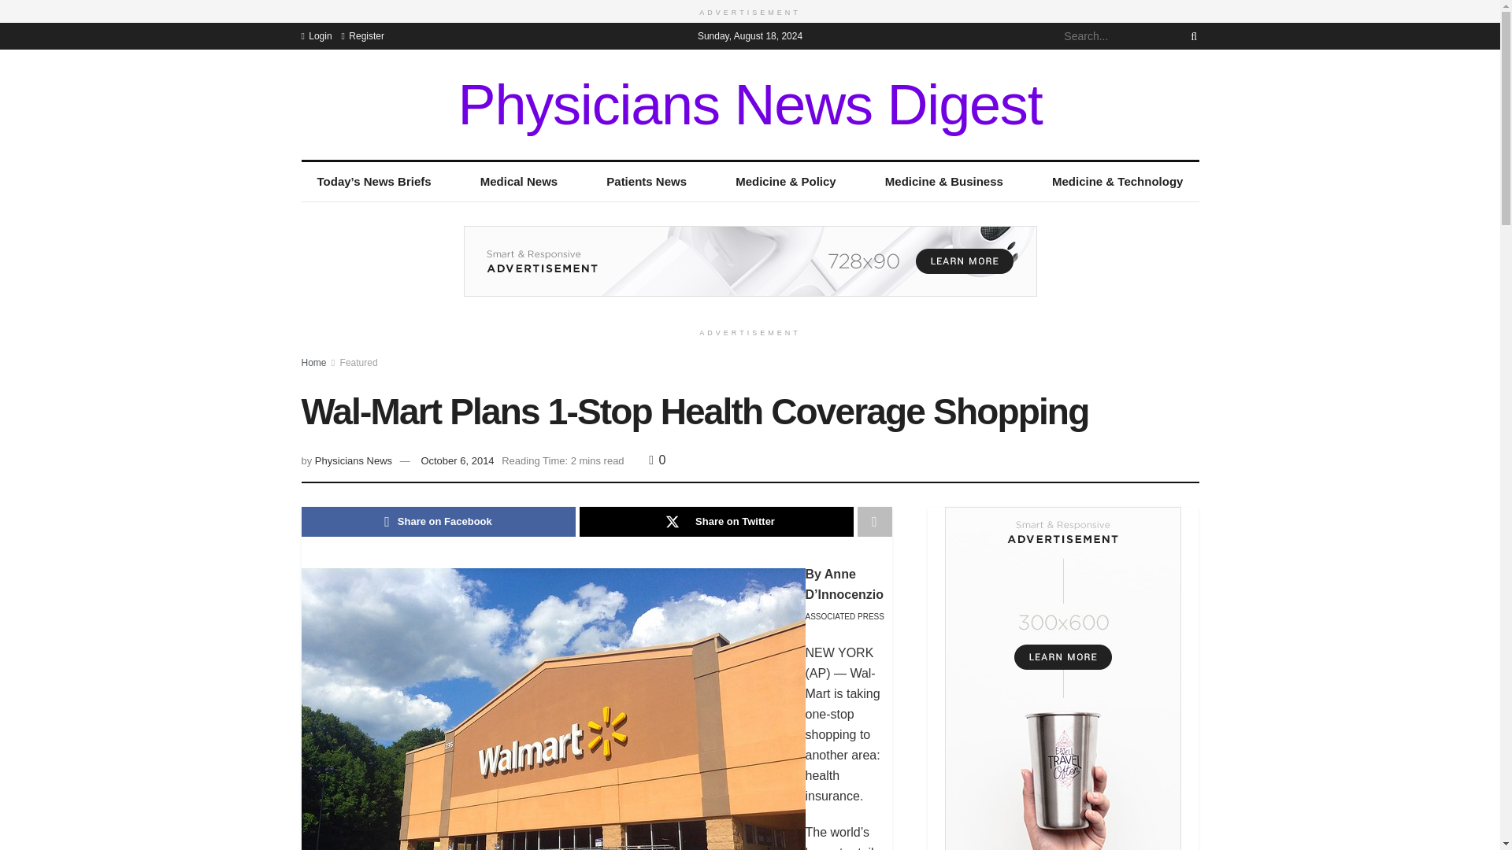 This screenshot has width=1512, height=850. What do you see at coordinates (657, 460) in the screenshot?
I see `0` at bounding box center [657, 460].